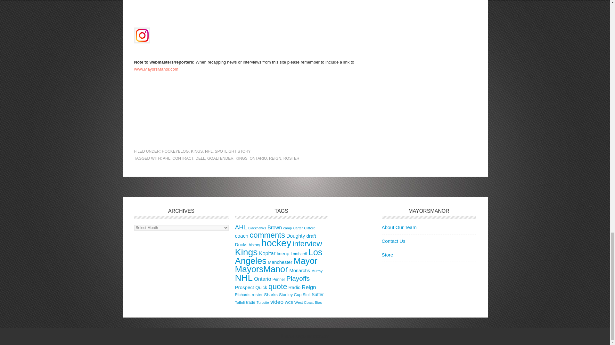 This screenshot has width=615, height=345. I want to click on ROSTER, so click(291, 158).